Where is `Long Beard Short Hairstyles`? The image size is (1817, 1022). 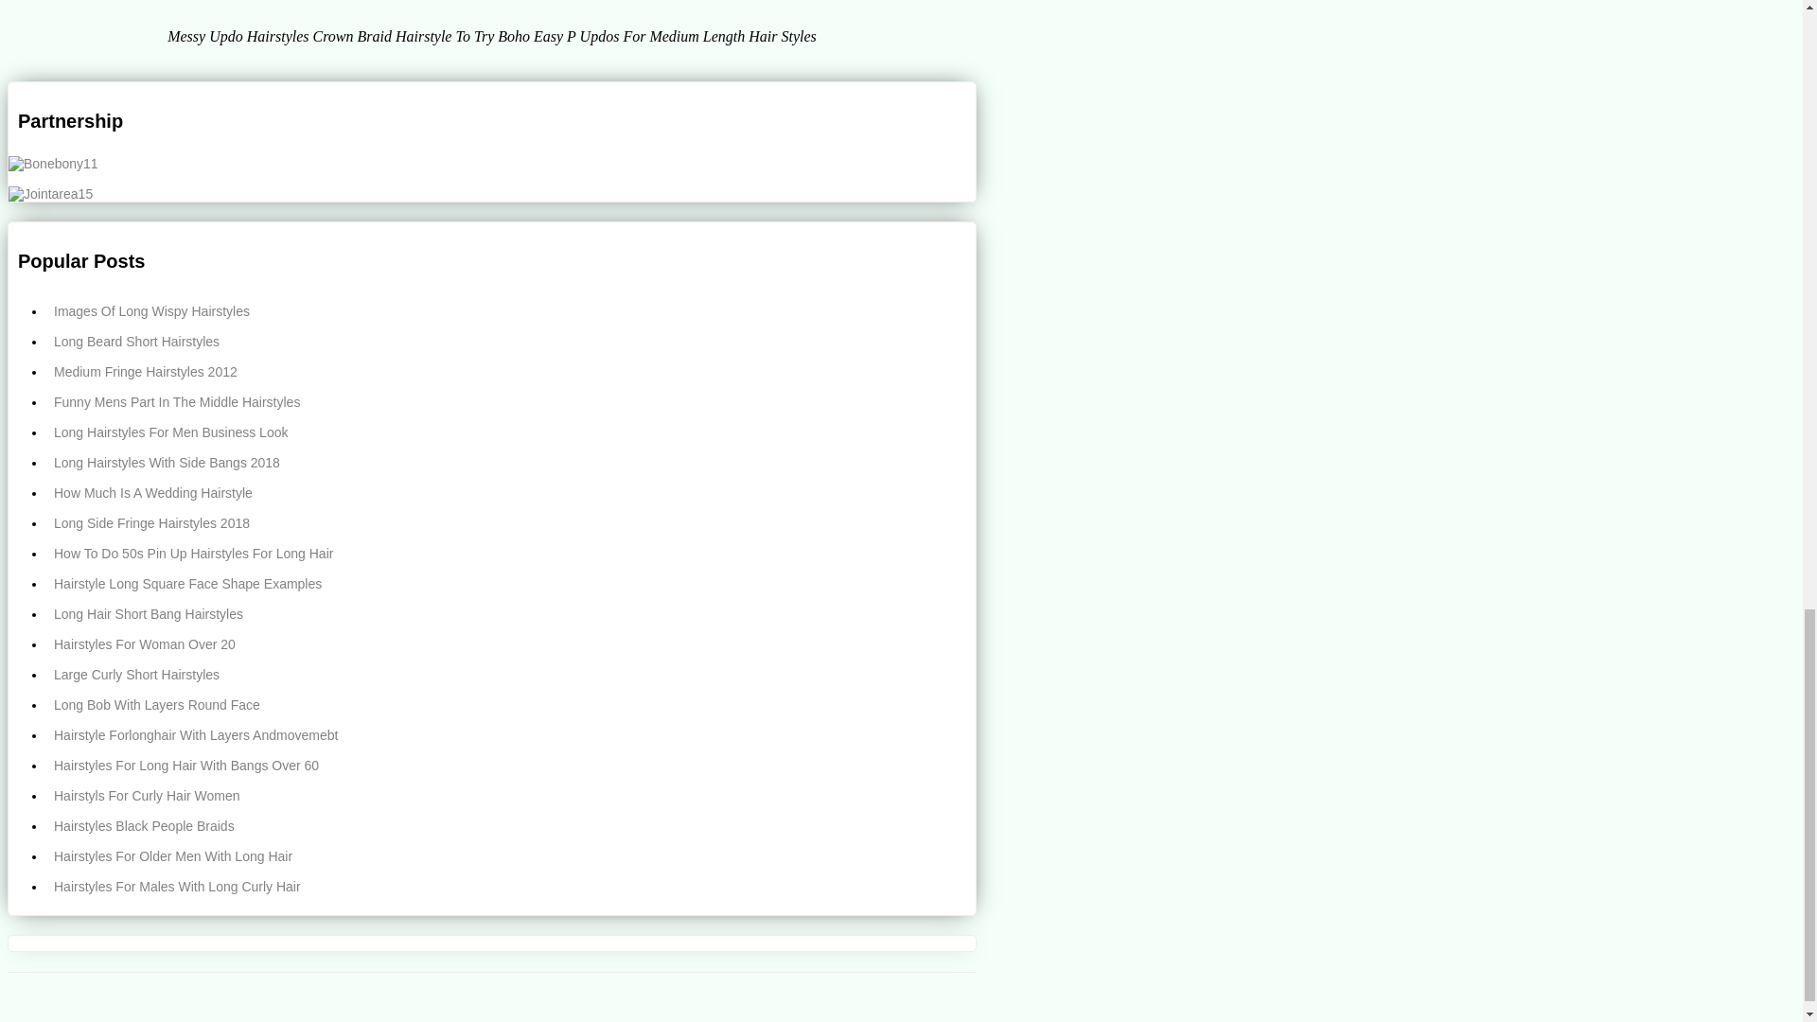 Long Beard Short Hairstyles is located at coordinates (511, 341).